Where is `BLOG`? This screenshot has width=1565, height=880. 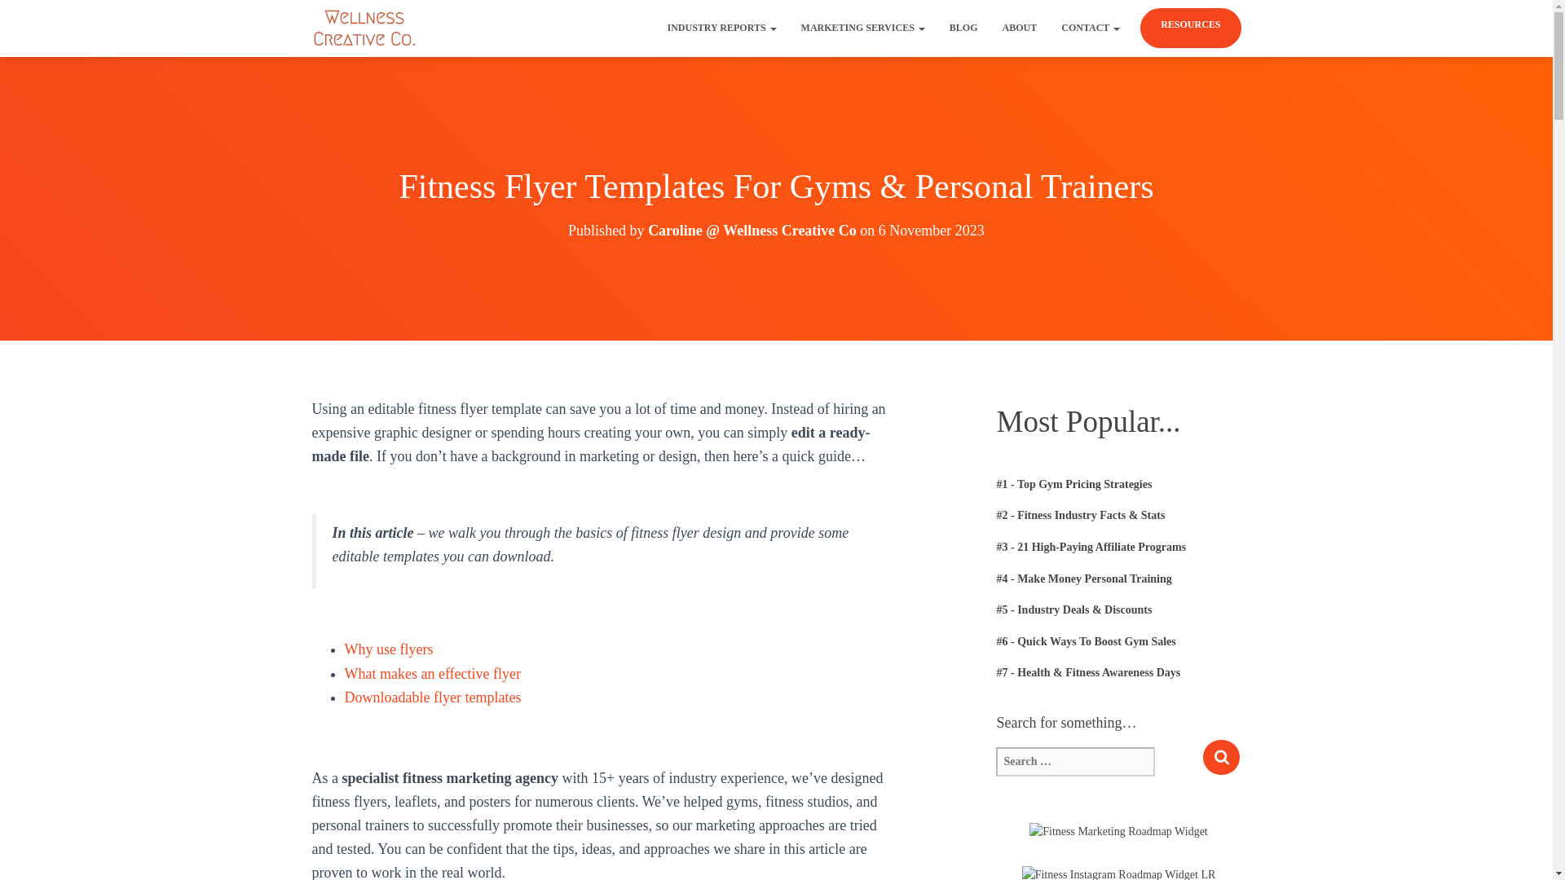
BLOG is located at coordinates (963, 28).